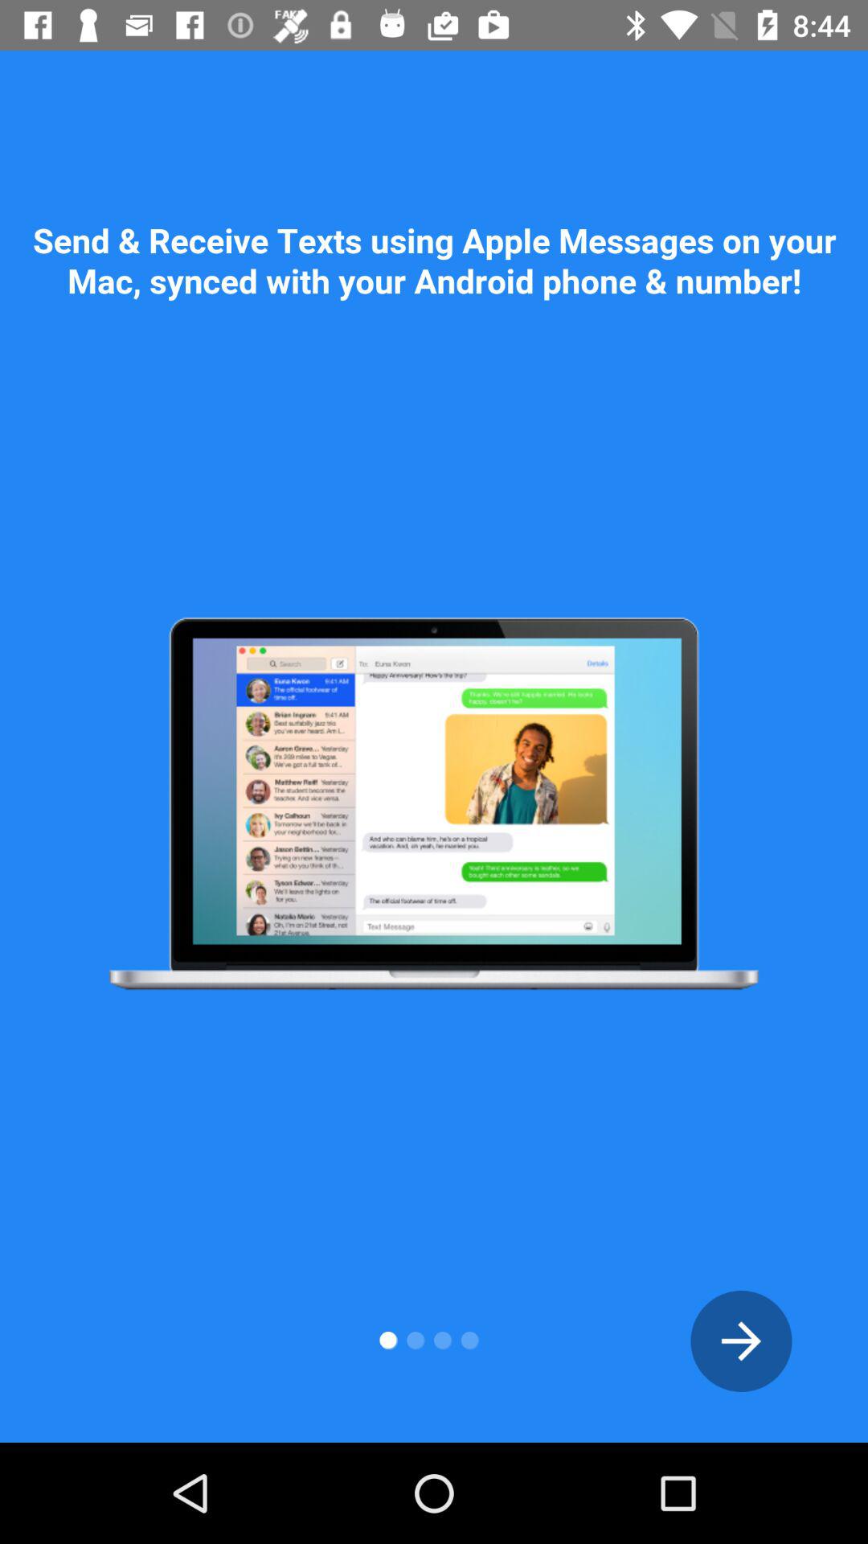 The image size is (868, 1544). What do you see at coordinates (741, 1341) in the screenshot?
I see `go to advertisement` at bounding box center [741, 1341].